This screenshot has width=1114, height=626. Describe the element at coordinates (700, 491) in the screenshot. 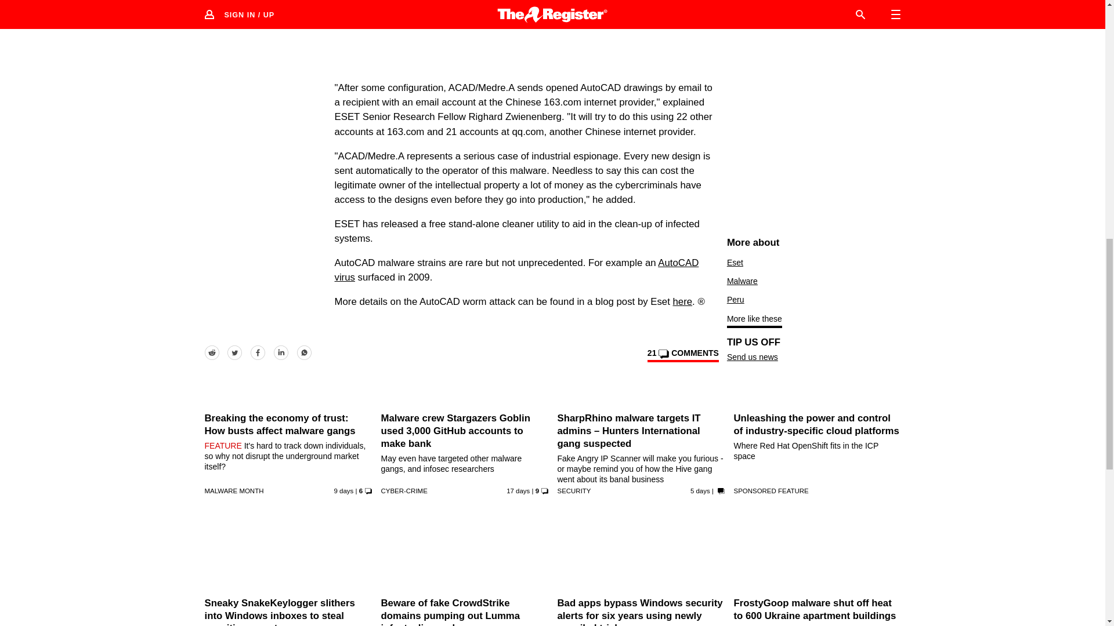

I see `7 Aug 2024 5:29` at that location.